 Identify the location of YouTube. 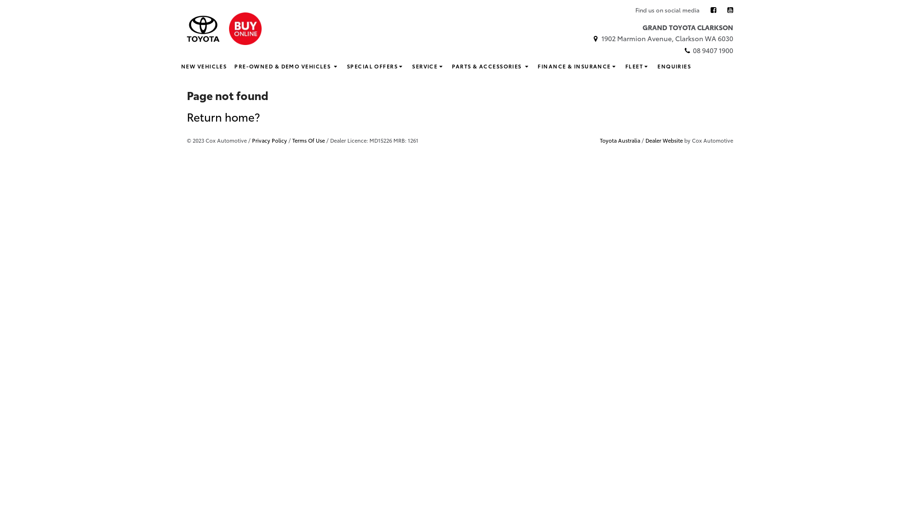
(730, 10).